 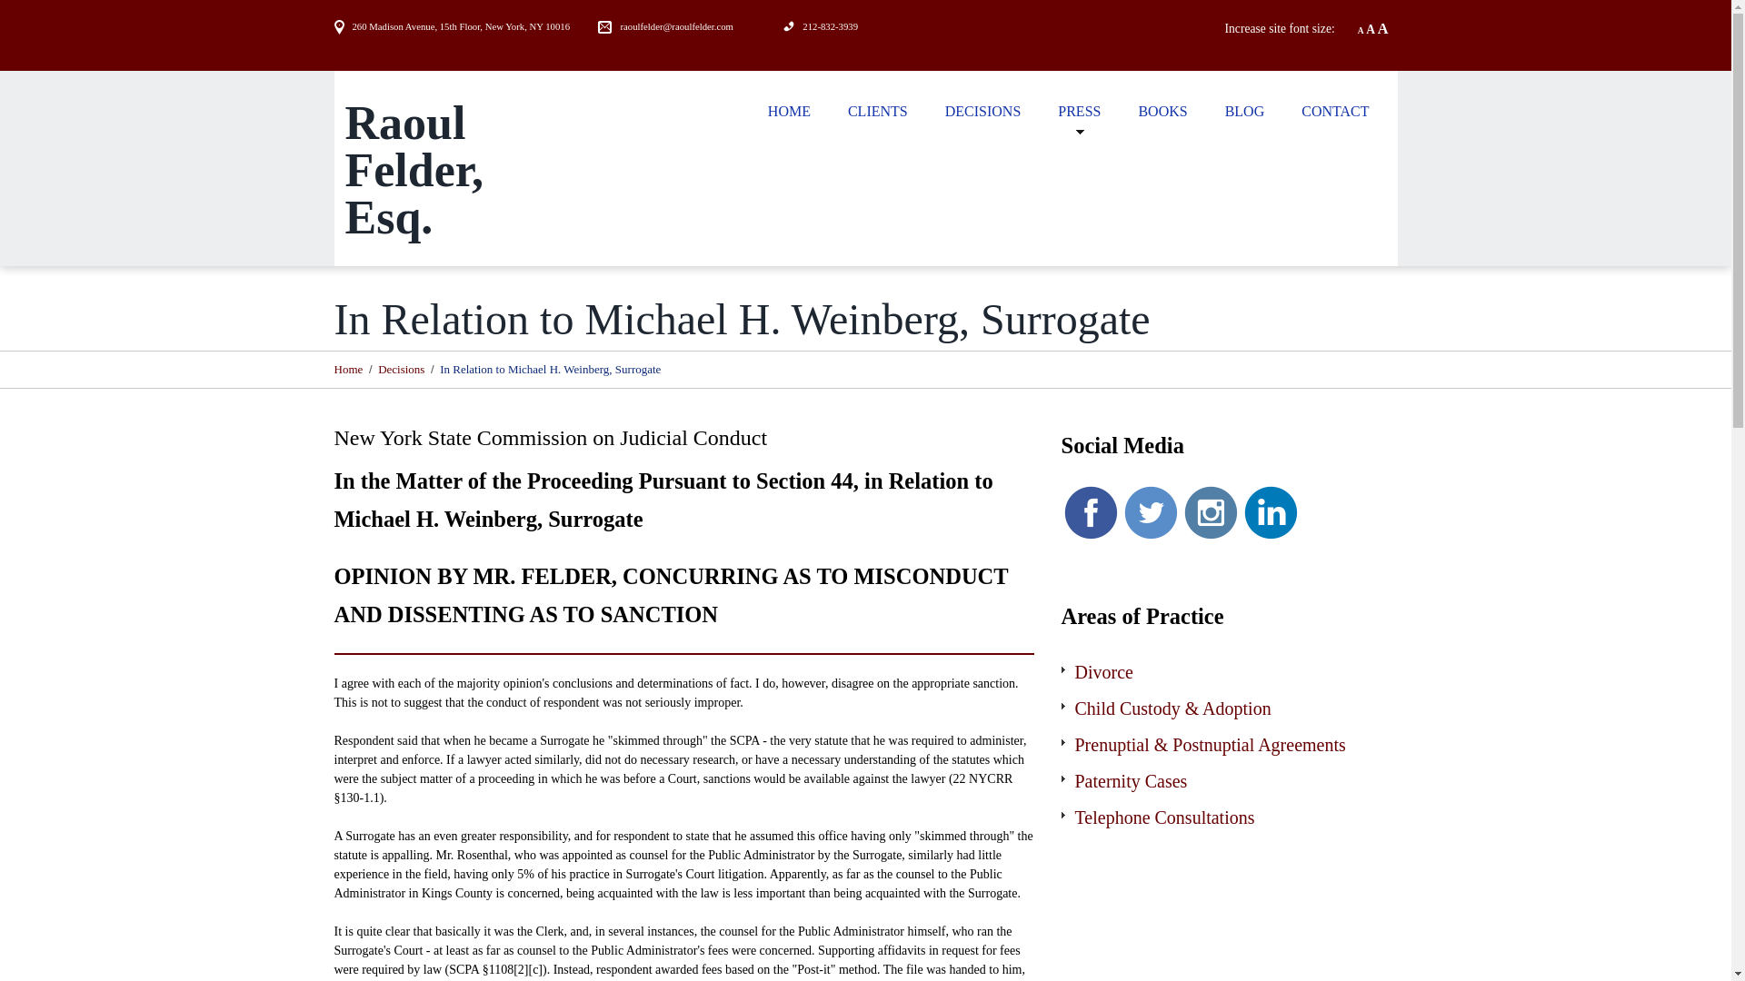 I want to click on HOME, so click(x=789, y=110).